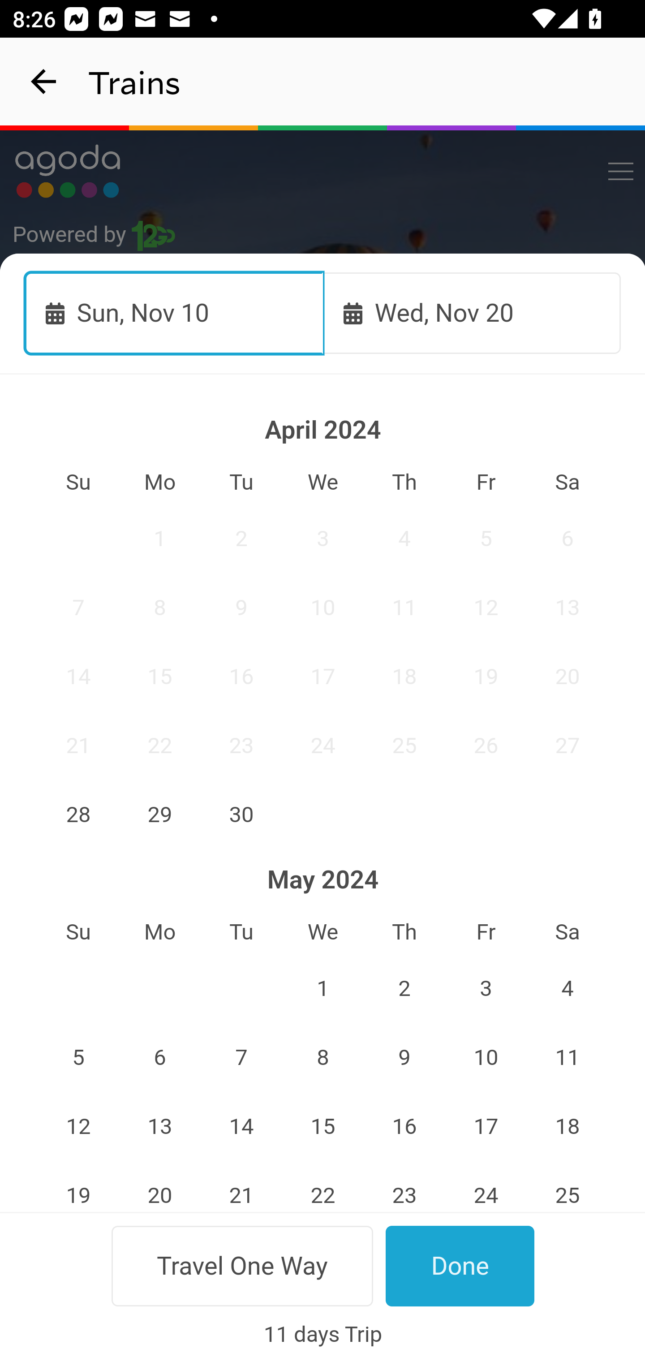 The image size is (645, 1362). What do you see at coordinates (323, 1058) in the screenshot?
I see `8` at bounding box center [323, 1058].